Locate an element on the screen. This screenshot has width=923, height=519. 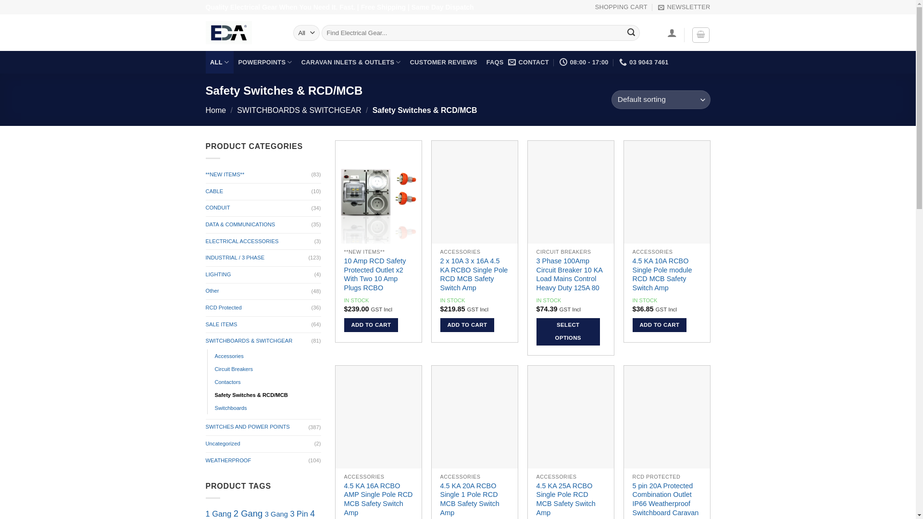
SWITCHBOARDS & SWITCHGEAR is located at coordinates (259, 341).